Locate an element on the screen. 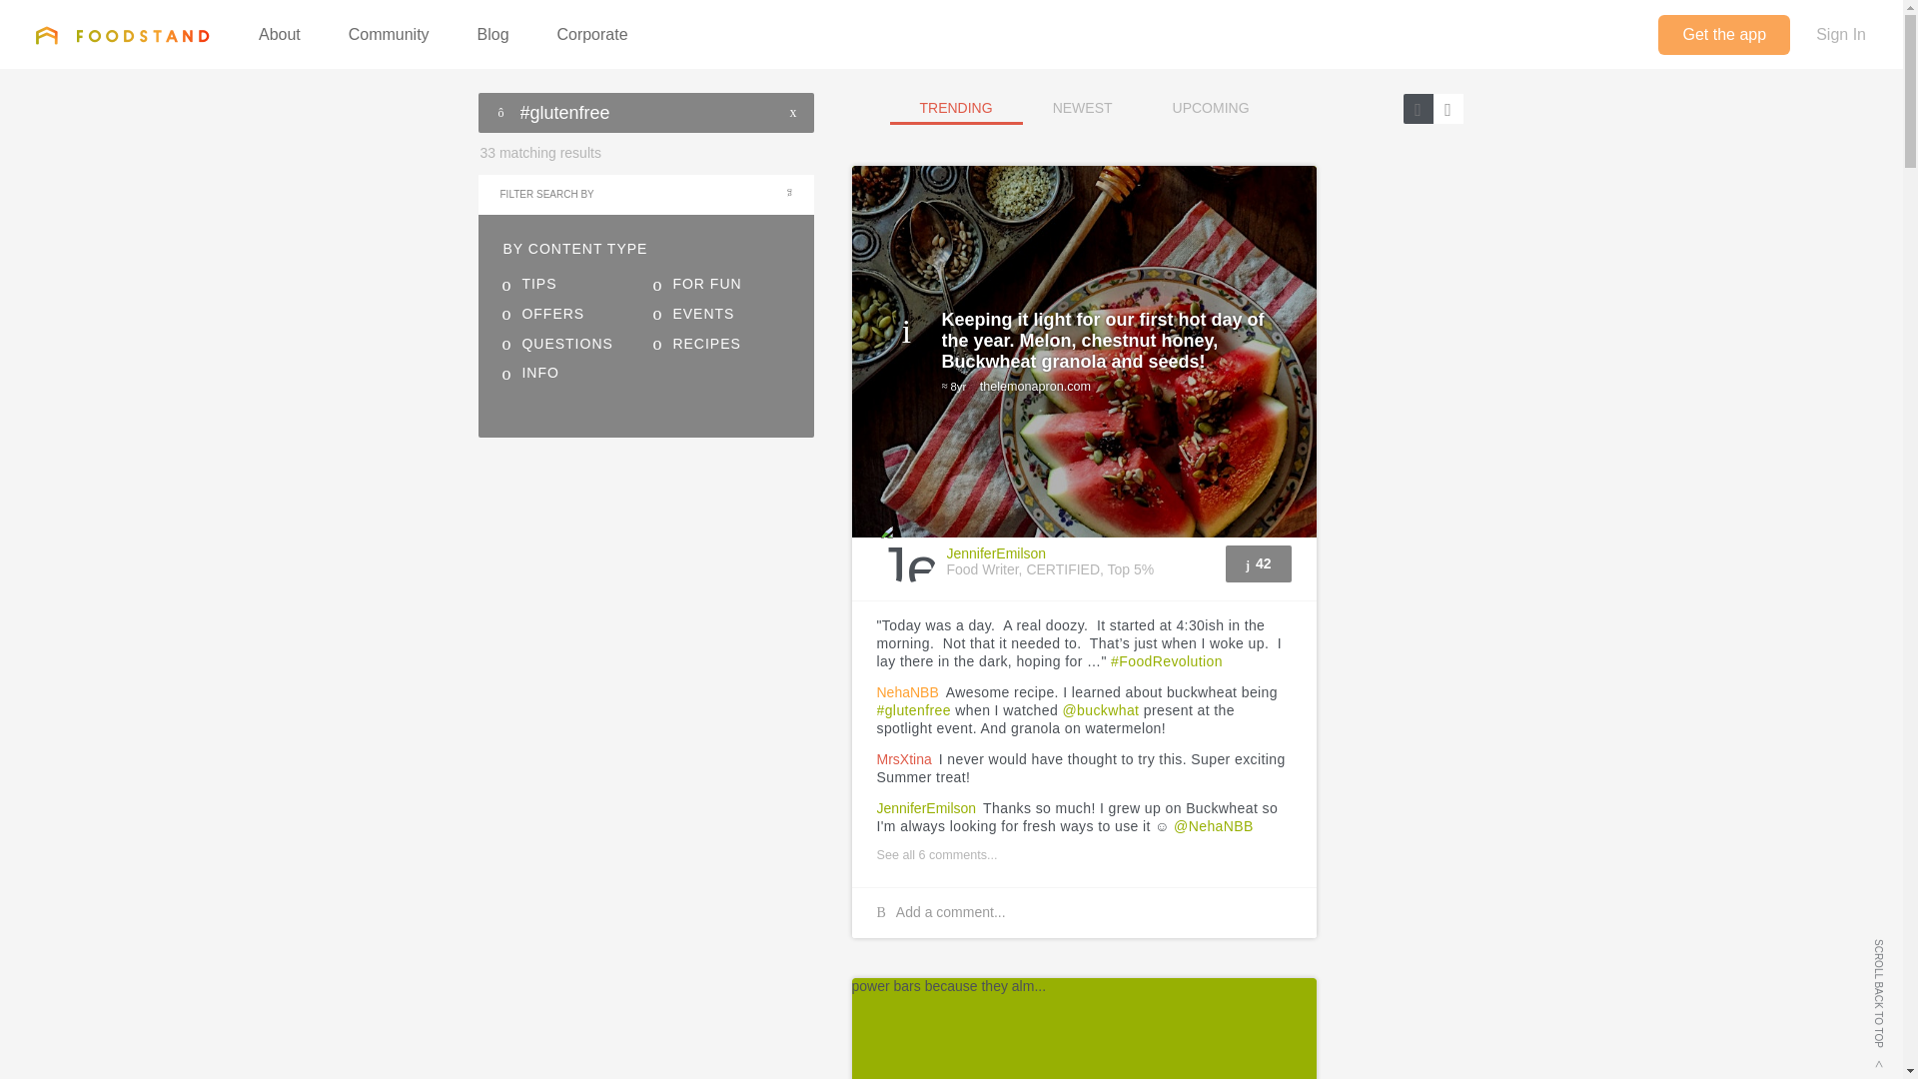  Community is located at coordinates (390, 35).